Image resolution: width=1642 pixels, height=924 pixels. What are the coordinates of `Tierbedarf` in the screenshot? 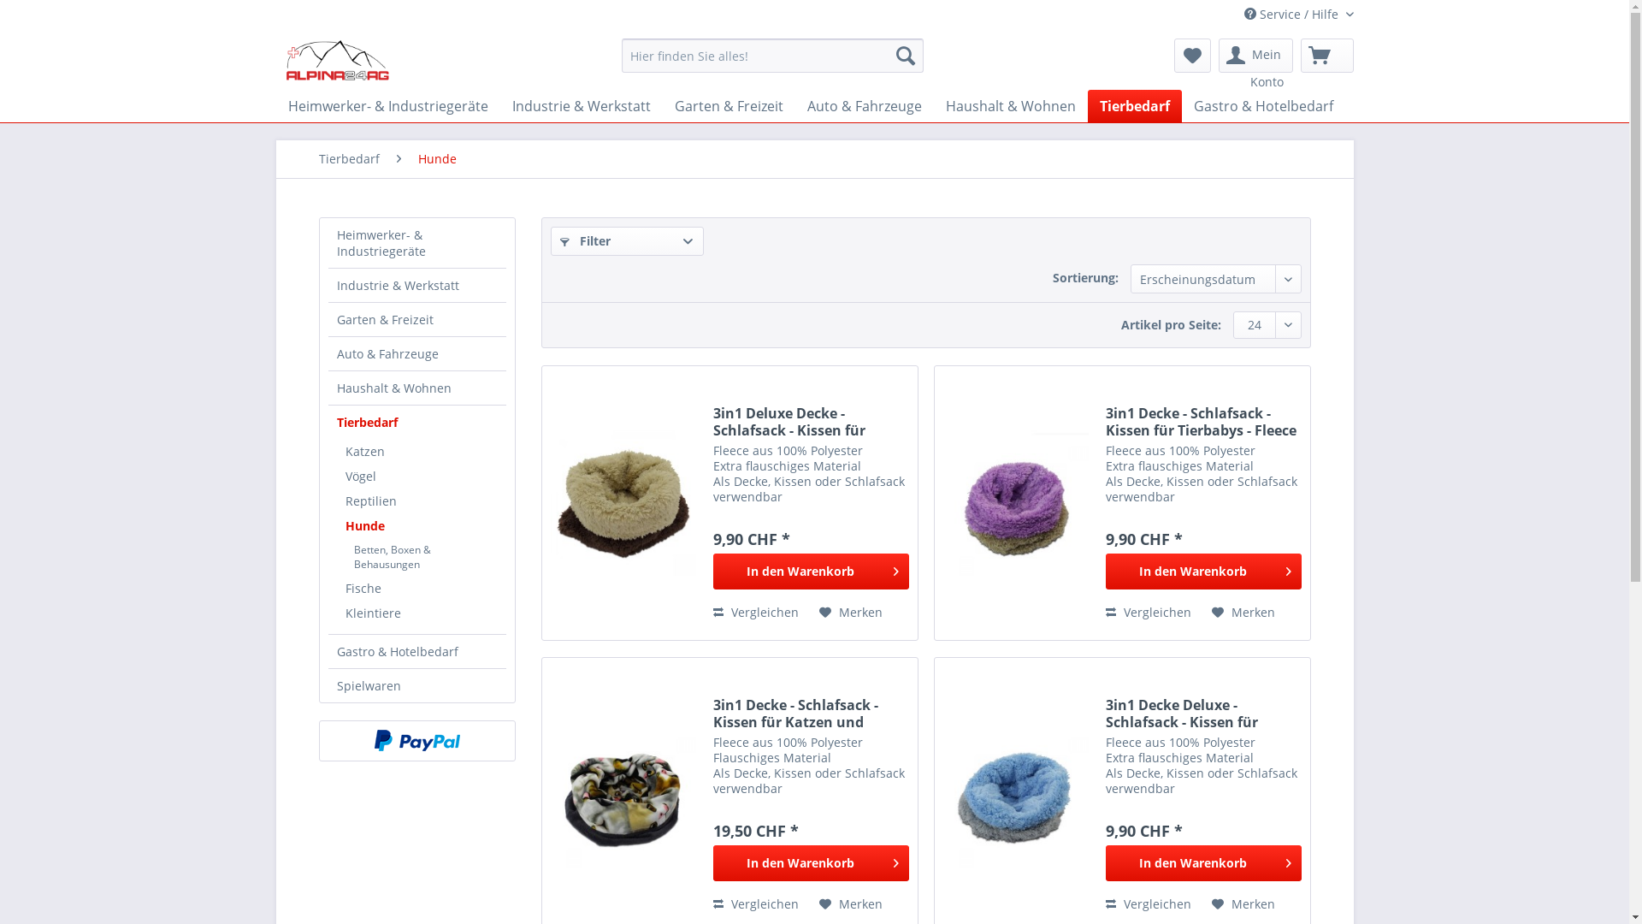 It's located at (1135, 106).